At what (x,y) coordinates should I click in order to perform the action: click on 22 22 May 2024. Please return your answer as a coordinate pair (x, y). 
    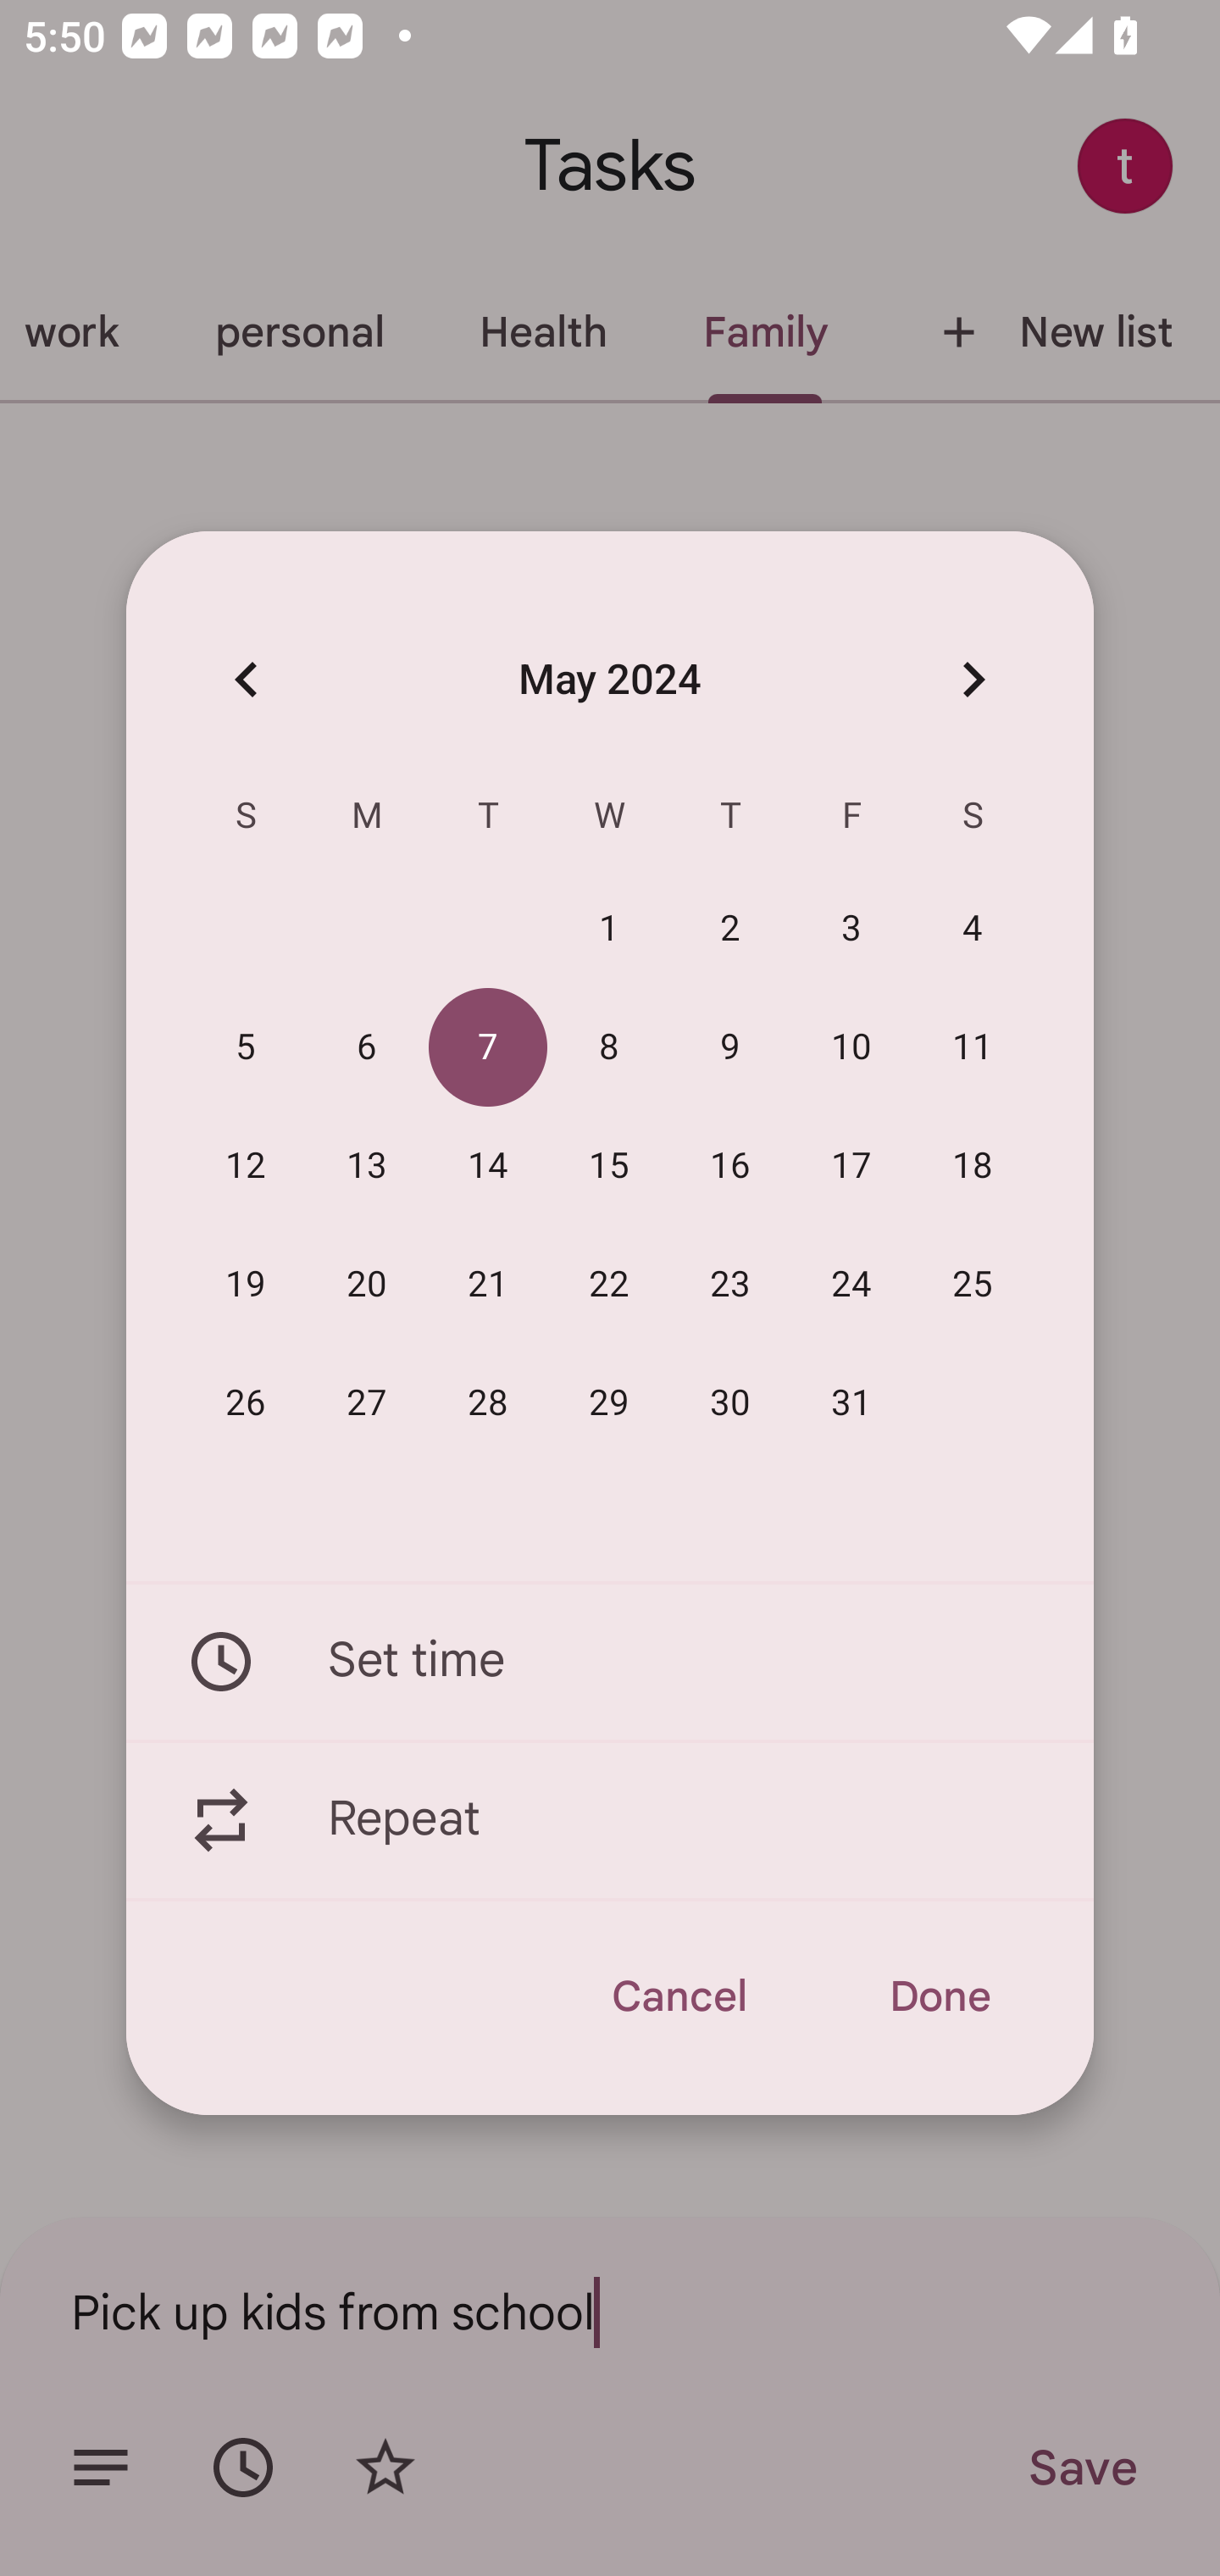
    Looking at the image, I should click on (609, 1285).